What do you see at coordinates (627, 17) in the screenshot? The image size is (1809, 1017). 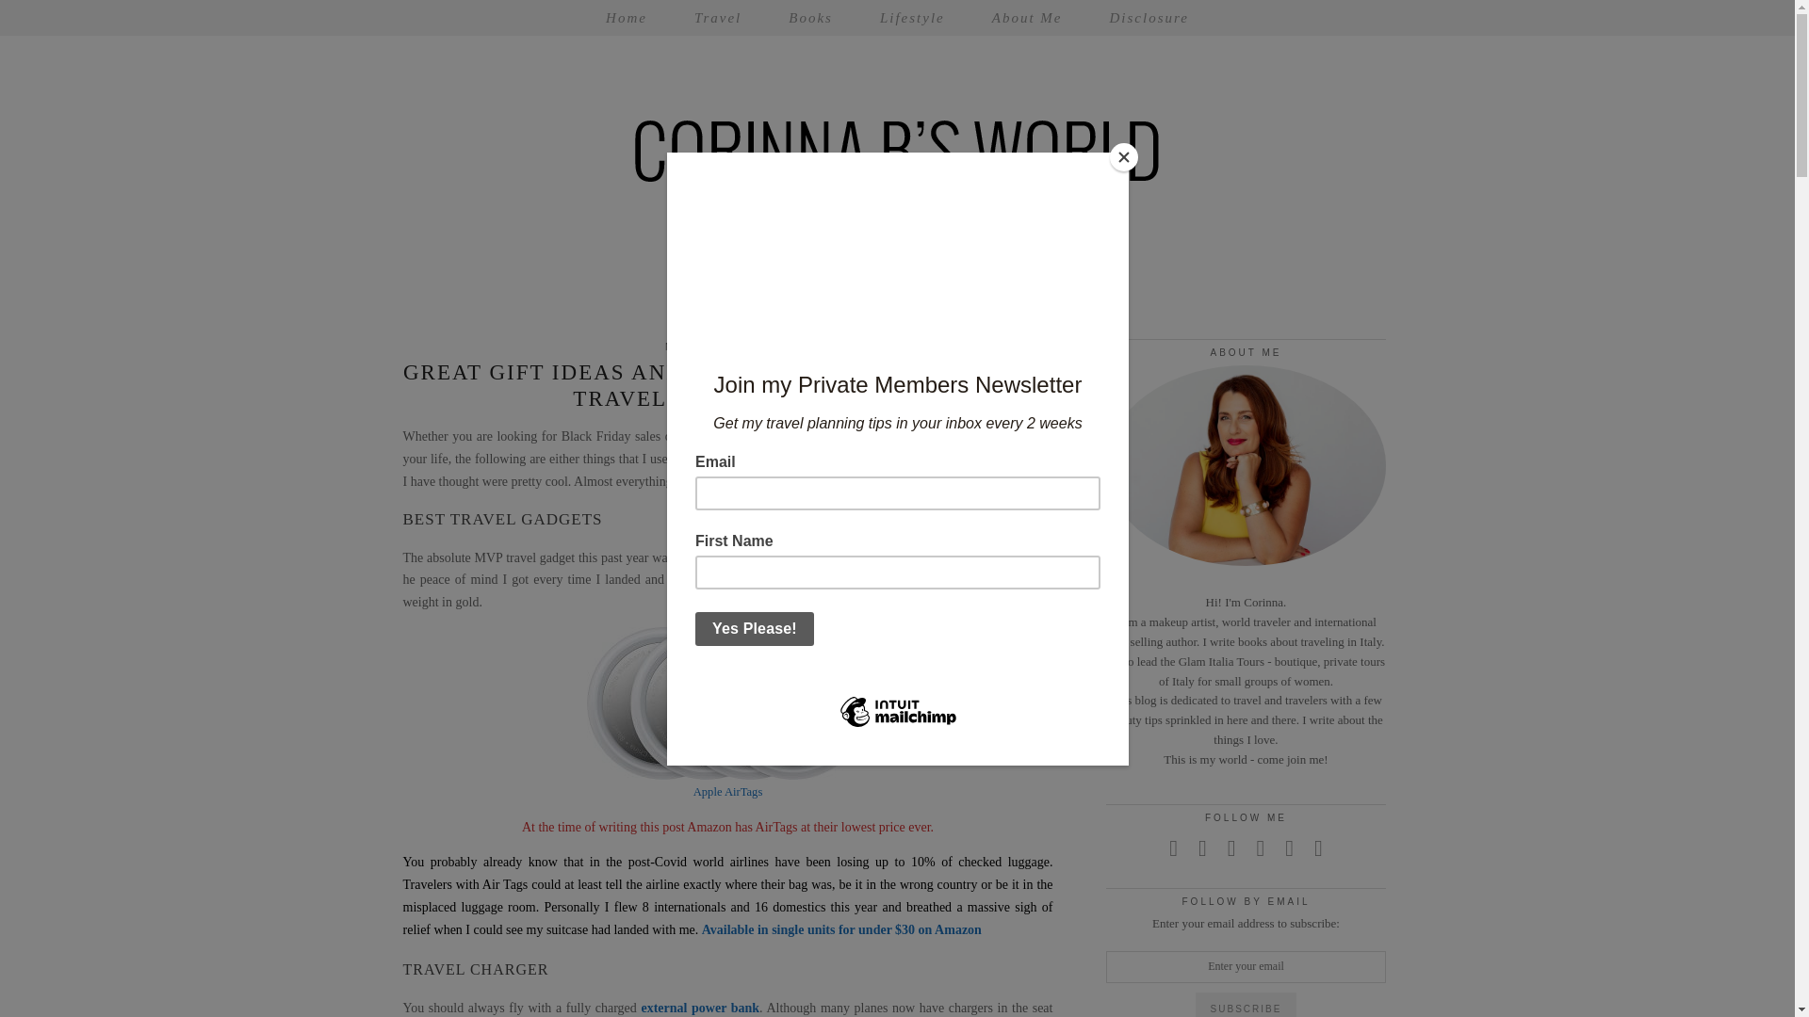 I see `Home` at bounding box center [627, 17].